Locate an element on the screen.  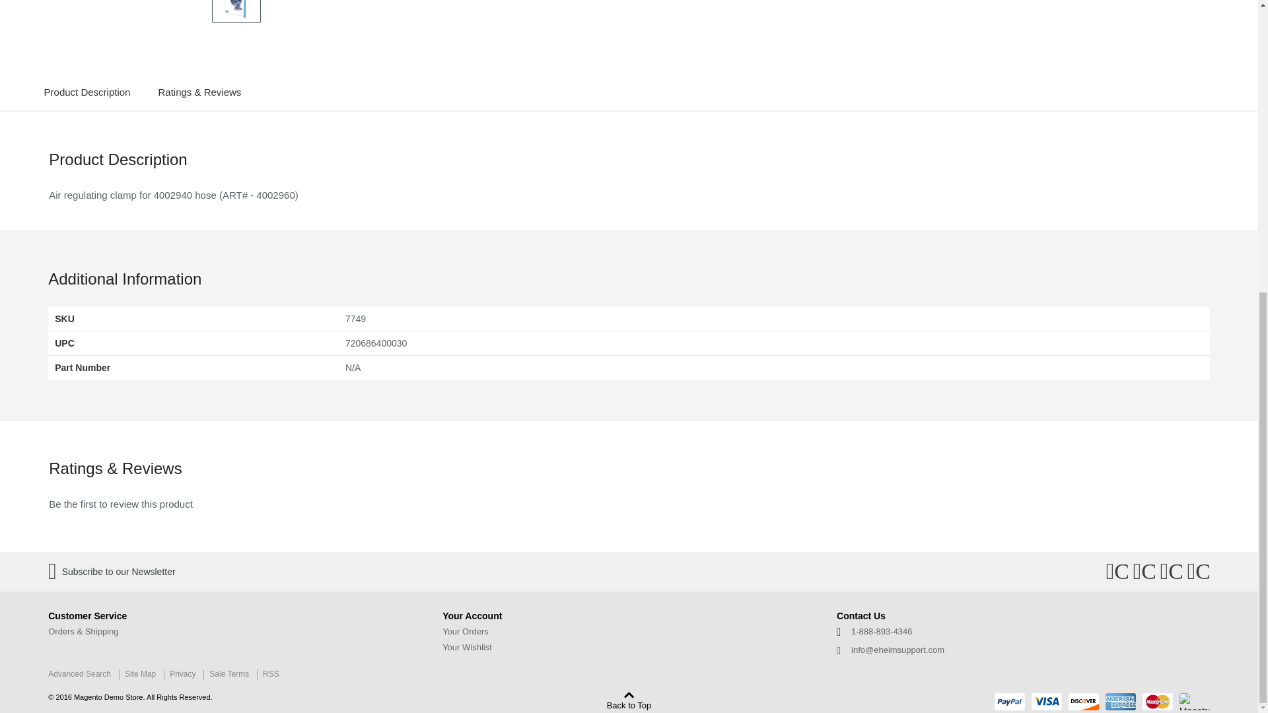
Connect with Us on YouTube is located at coordinates (1198, 572).